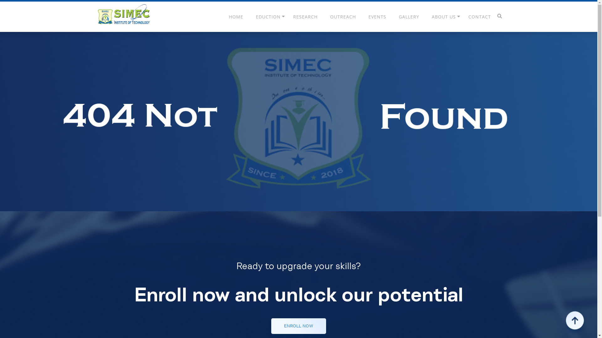 The image size is (602, 338). Describe the element at coordinates (443, 17) in the screenshot. I see `ABOUT US` at that location.